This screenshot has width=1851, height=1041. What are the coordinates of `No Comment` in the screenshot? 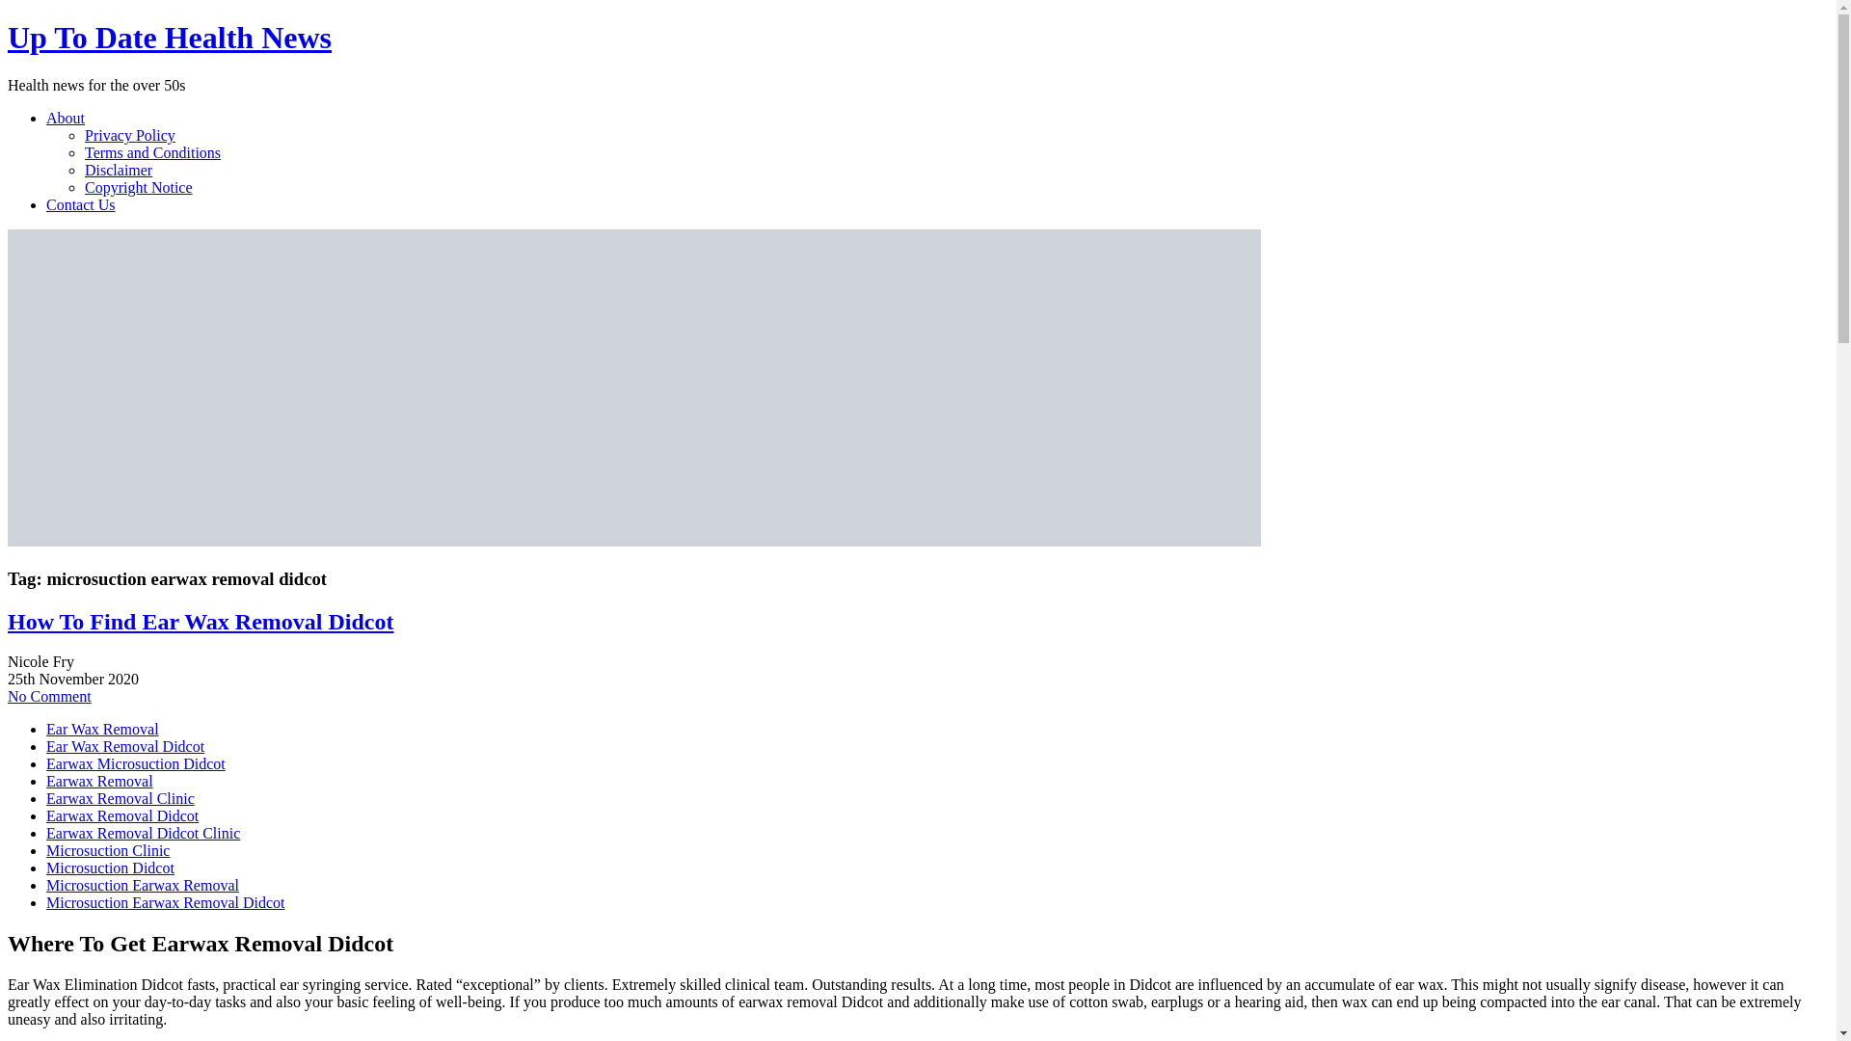 It's located at (48, 696).